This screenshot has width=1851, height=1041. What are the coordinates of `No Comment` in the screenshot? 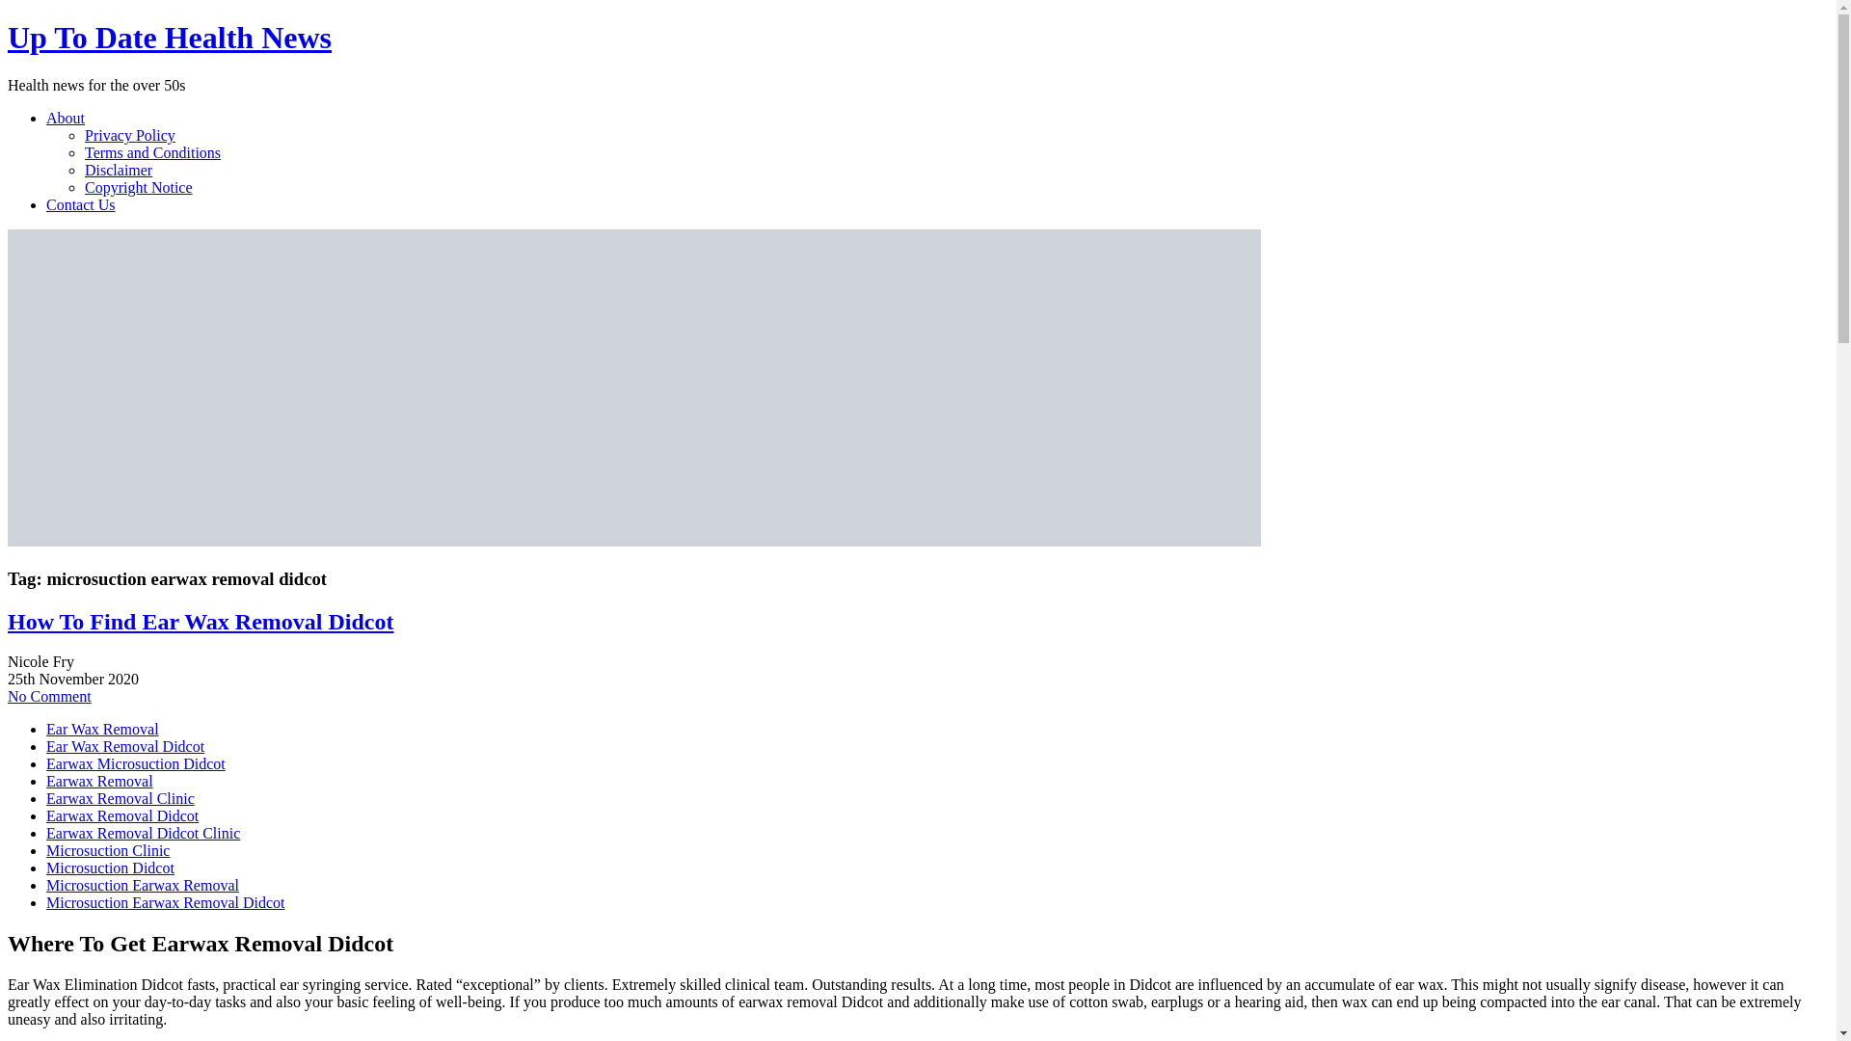 It's located at (48, 696).